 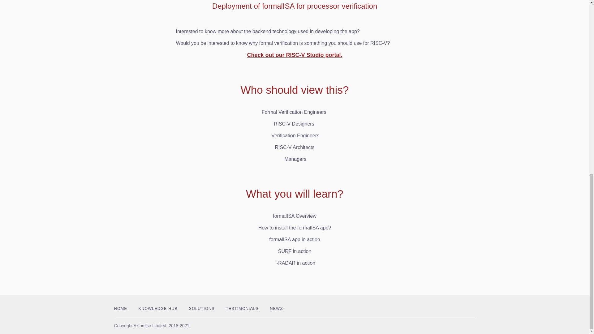 I want to click on KNOWLEDGE HUB, so click(x=158, y=309).